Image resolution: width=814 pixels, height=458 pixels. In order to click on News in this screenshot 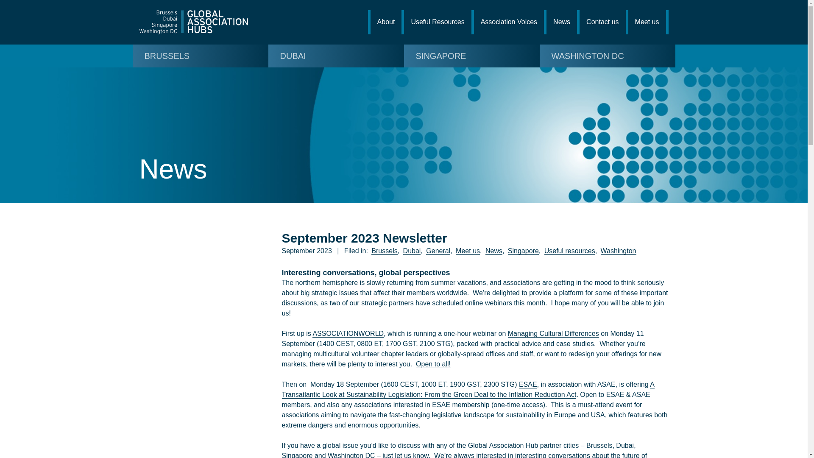, I will do `click(493, 251)`.